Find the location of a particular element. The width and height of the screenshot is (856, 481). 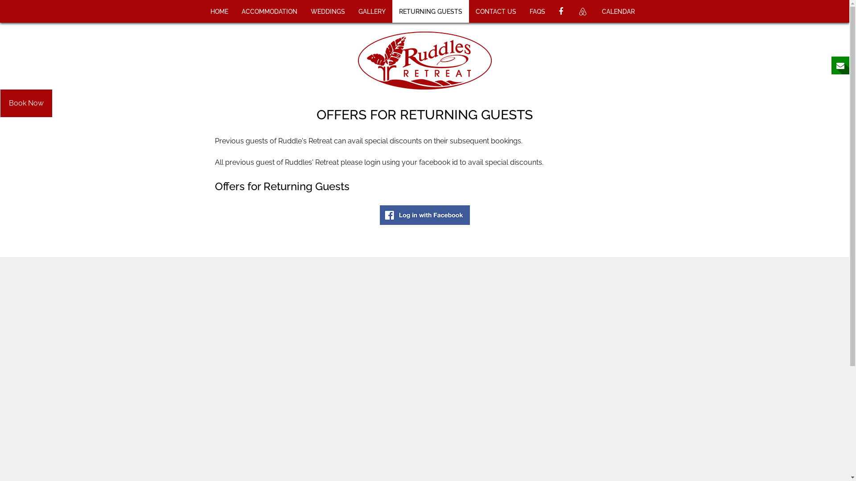

CALENDAR is located at coordinates (618, 12).